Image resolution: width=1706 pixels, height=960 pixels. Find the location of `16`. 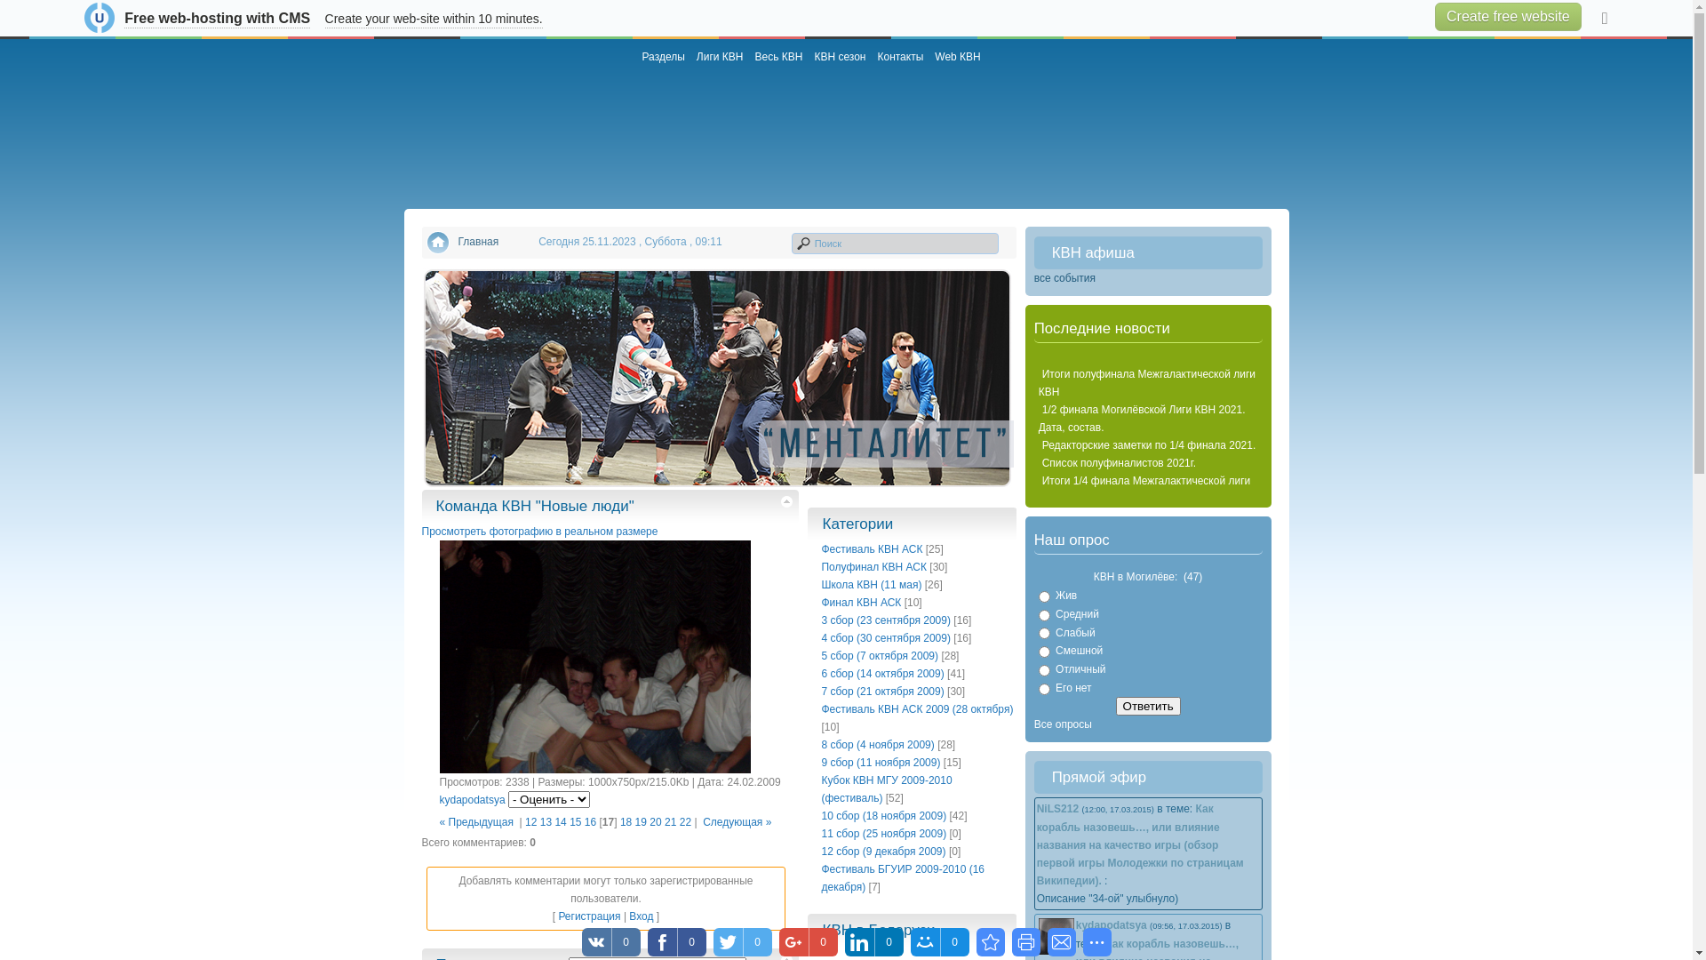

16 is located at coordinates (590, 822).